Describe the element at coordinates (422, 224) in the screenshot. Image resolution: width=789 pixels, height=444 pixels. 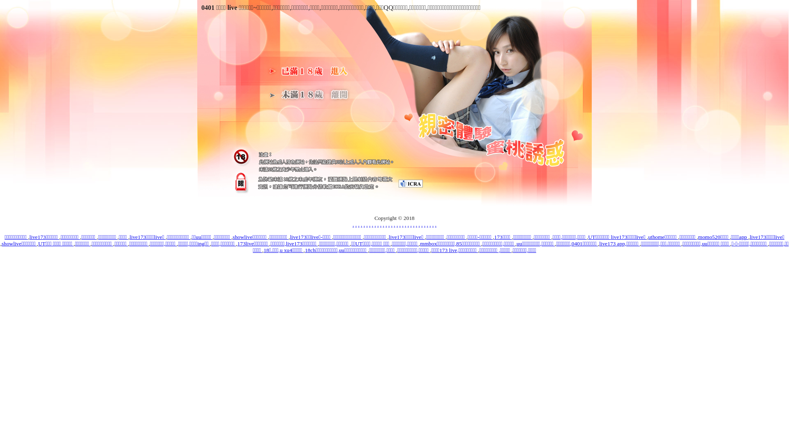
I see `.` at that location.